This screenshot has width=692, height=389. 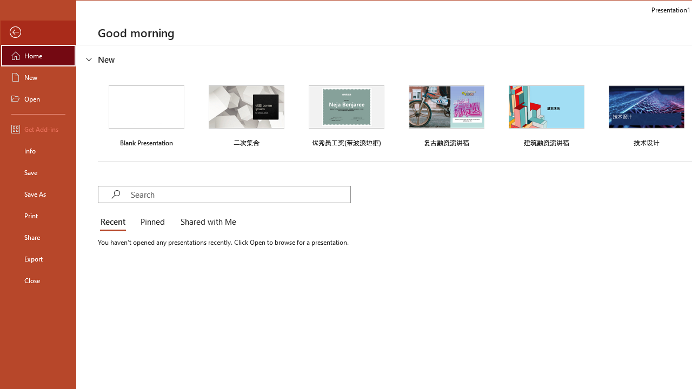 I want to click on Export, so click(x=38, y=258).